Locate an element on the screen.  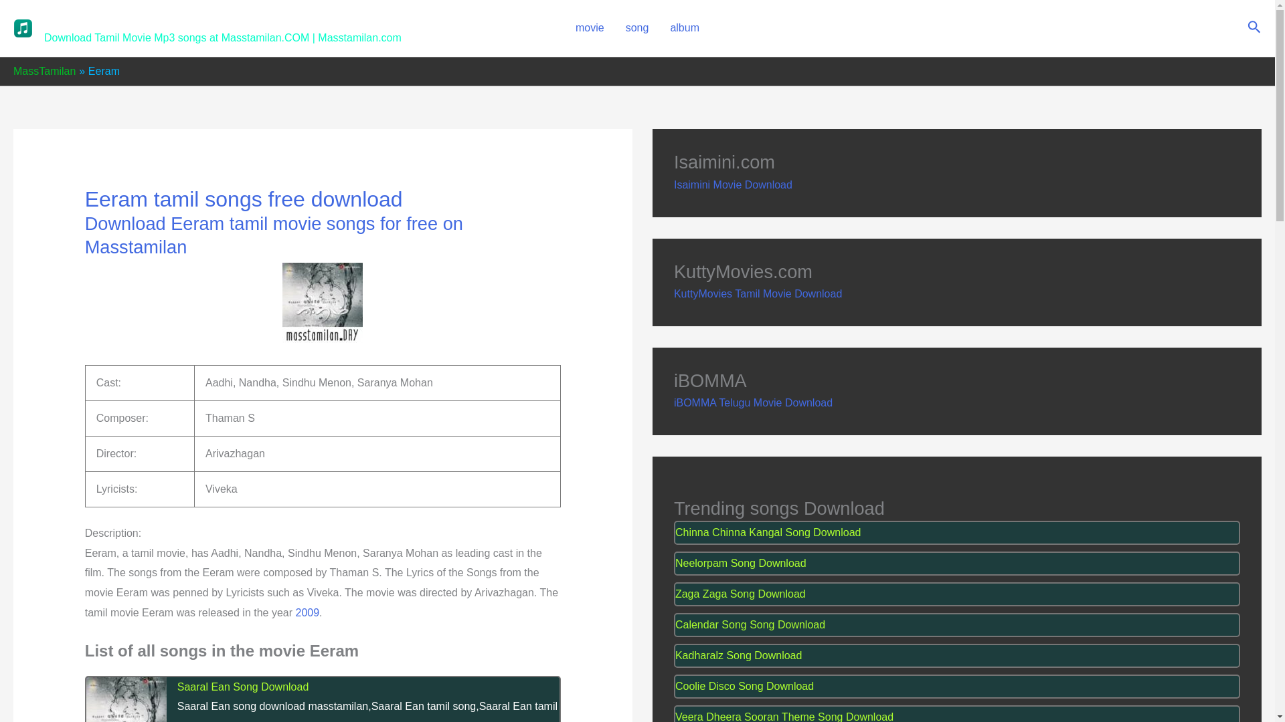
Chinna Chinna Kangal Song Download is located at coordinates (957, 532).